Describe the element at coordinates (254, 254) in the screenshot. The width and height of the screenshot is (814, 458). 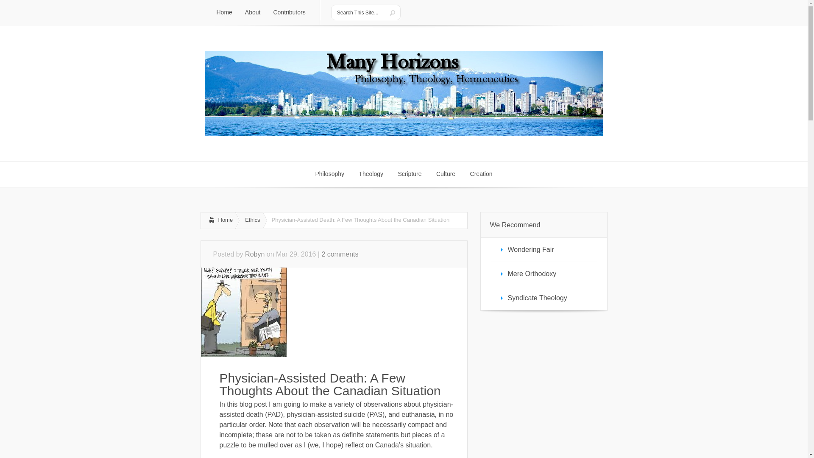
I see `Posts by Robyn` at that location.